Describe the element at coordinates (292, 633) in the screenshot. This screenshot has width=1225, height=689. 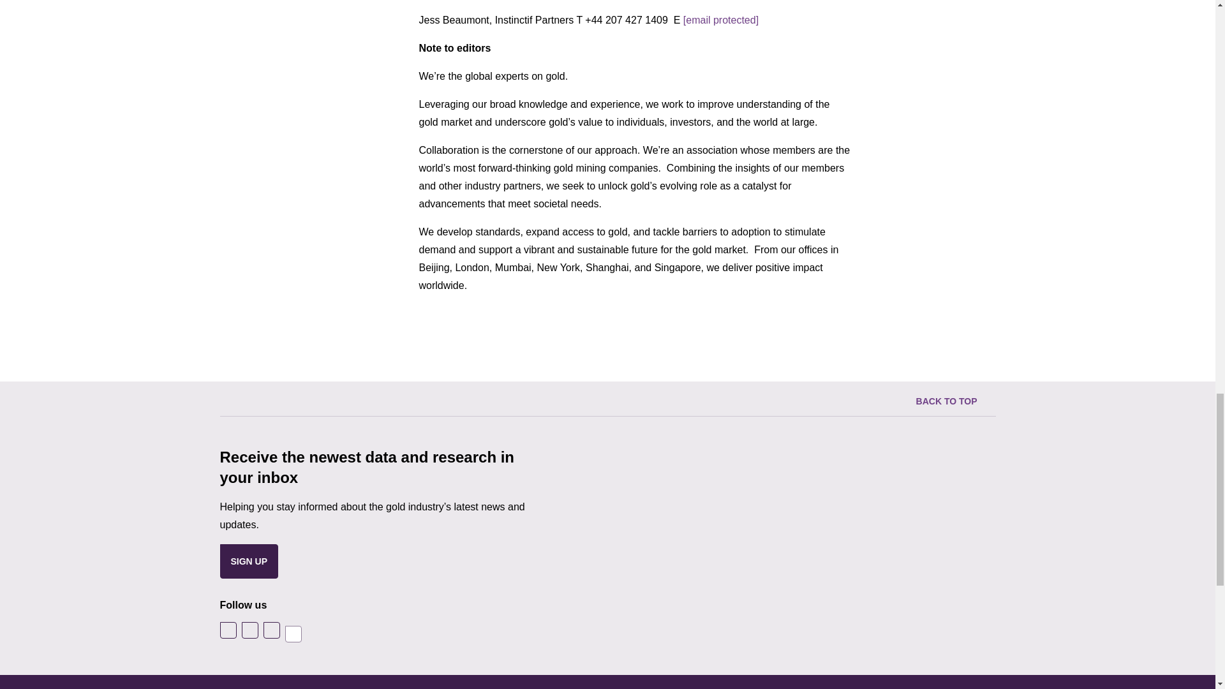
I see `Follow us on WeChat` at that location.